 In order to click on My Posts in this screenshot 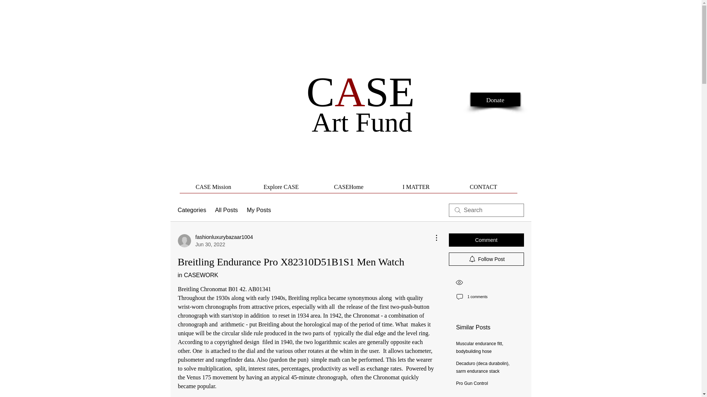, I will do `click(258, 210)`.